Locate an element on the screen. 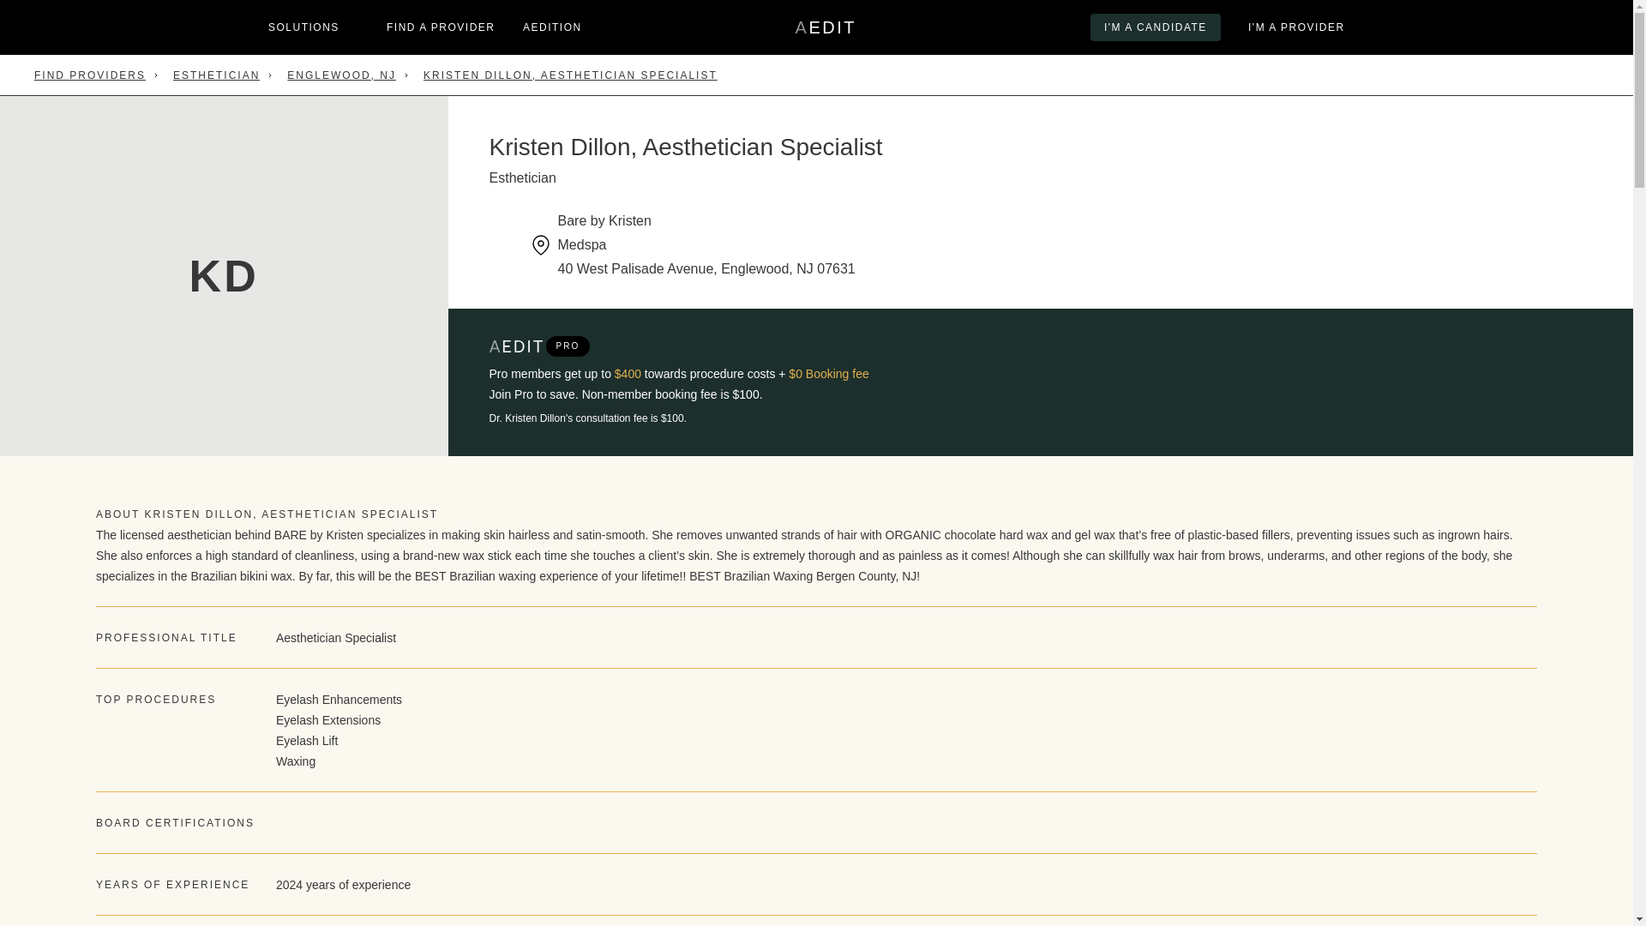 The width and height of the screenshot is (1646, 926). ESTHETICIAN is located at coordinates (216, 75).